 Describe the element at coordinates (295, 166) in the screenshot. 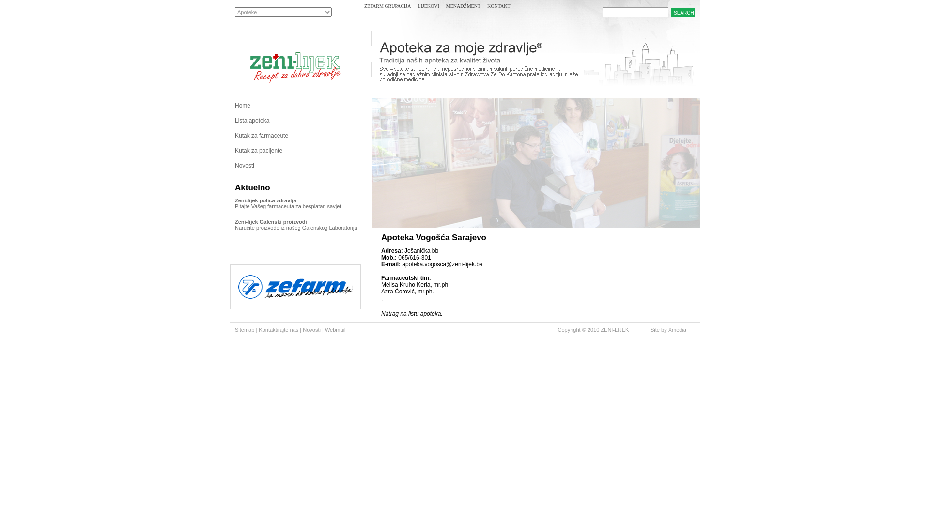

I see `Novosti` at that location.